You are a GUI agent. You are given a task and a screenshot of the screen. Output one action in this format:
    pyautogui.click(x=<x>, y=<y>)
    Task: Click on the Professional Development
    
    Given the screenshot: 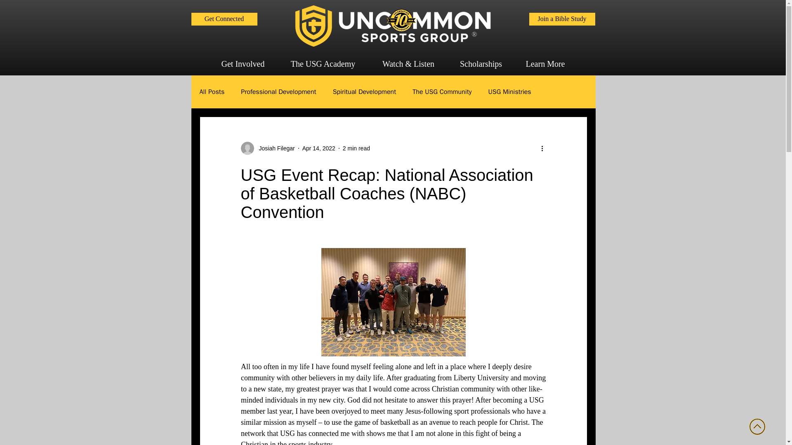 What is the action you would take?
    pyautogui.click(x=278, y=91)
    